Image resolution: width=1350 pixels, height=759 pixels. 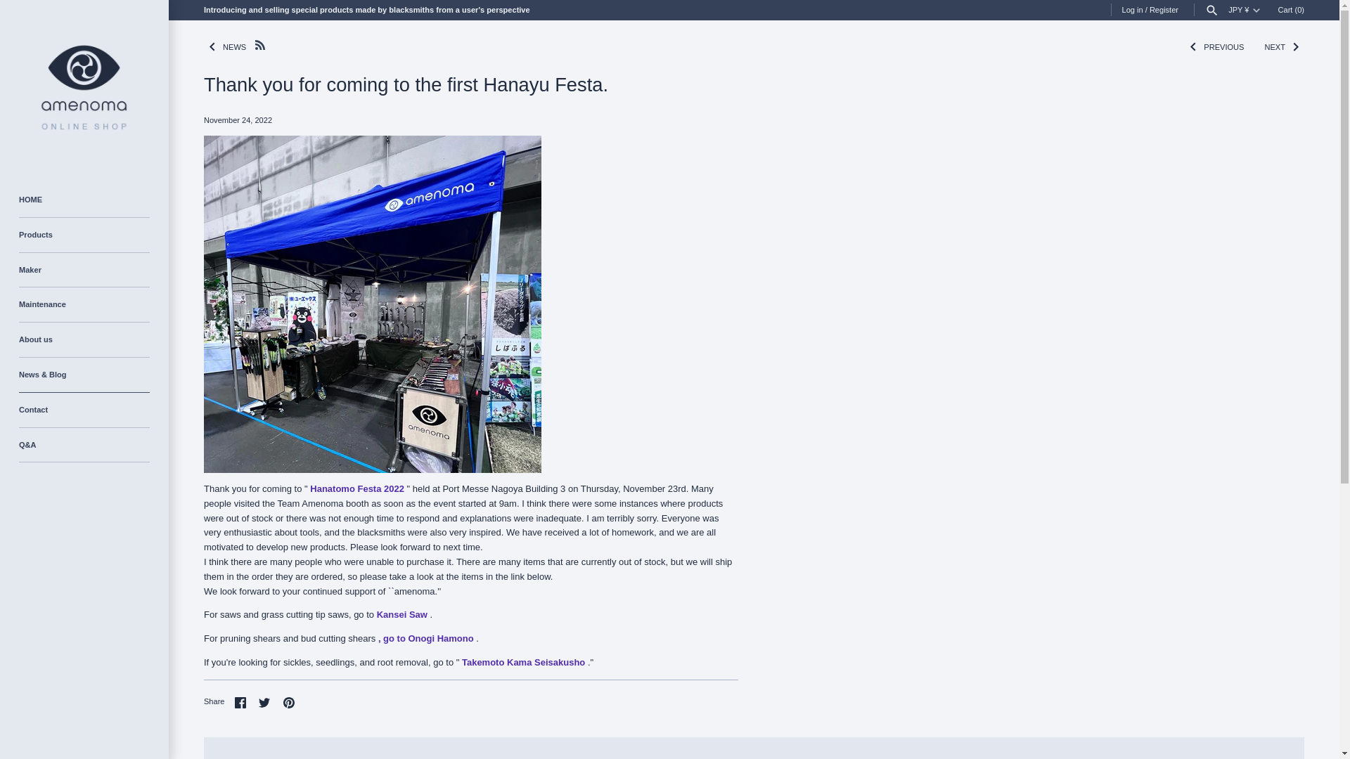 I want to click on Maker, so click(x=84, y=270).